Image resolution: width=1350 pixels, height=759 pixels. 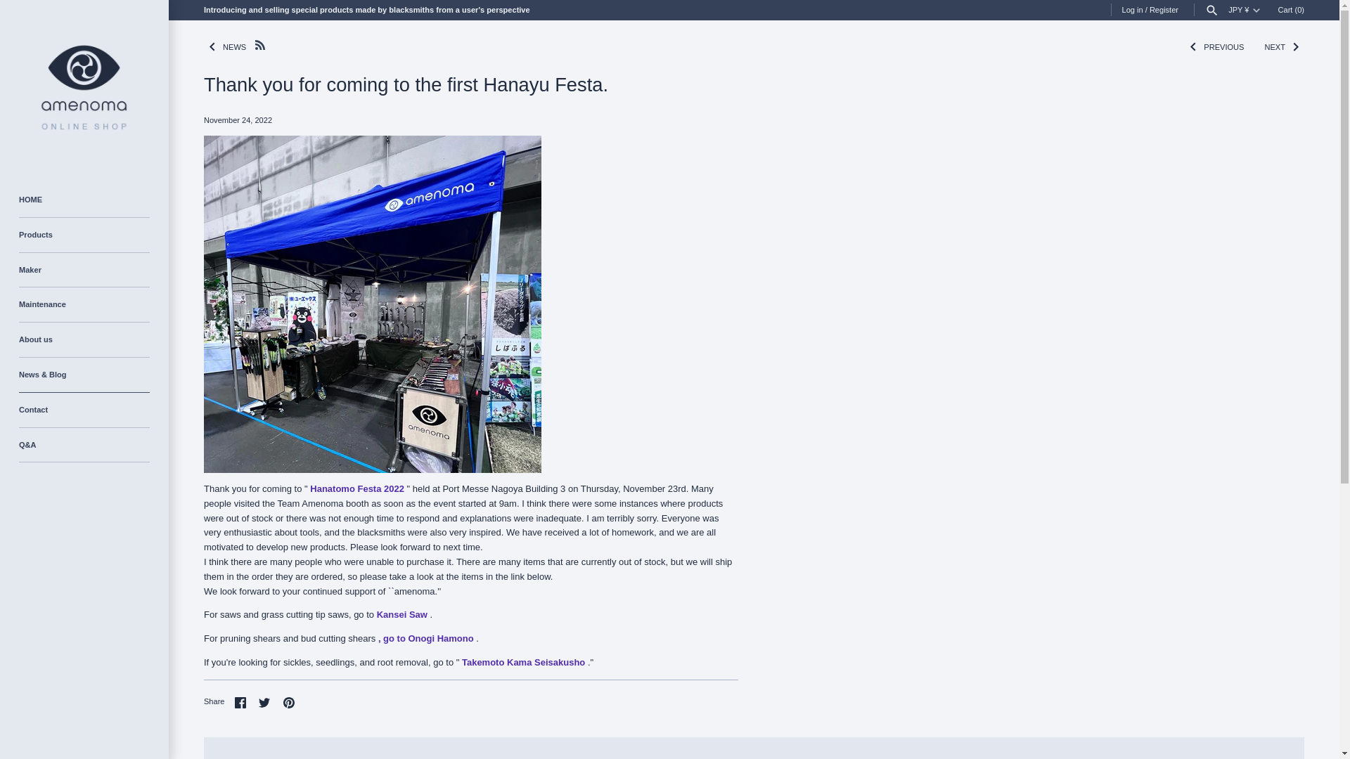 I want to click on Maker, so click(x=84, y=270).